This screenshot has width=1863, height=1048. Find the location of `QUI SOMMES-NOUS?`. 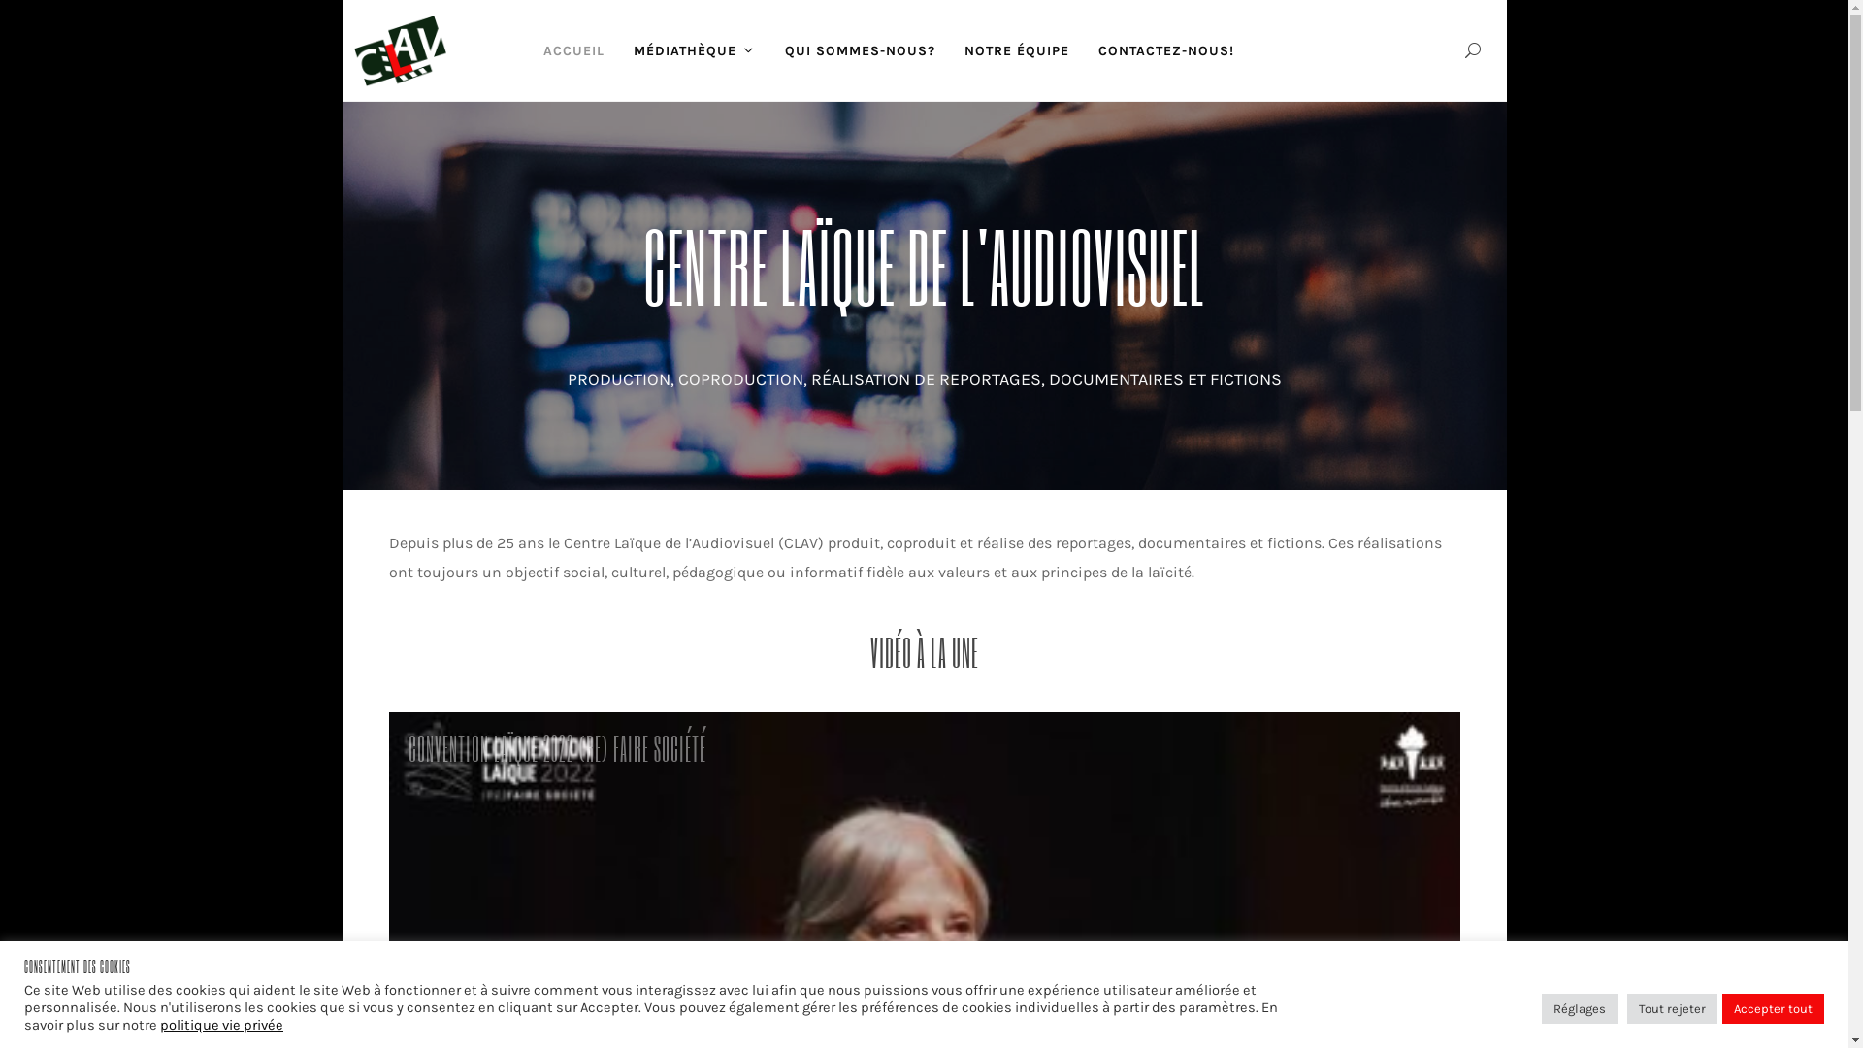

QUI SOMMES-NOUS? is located at coordinates (860, 50).